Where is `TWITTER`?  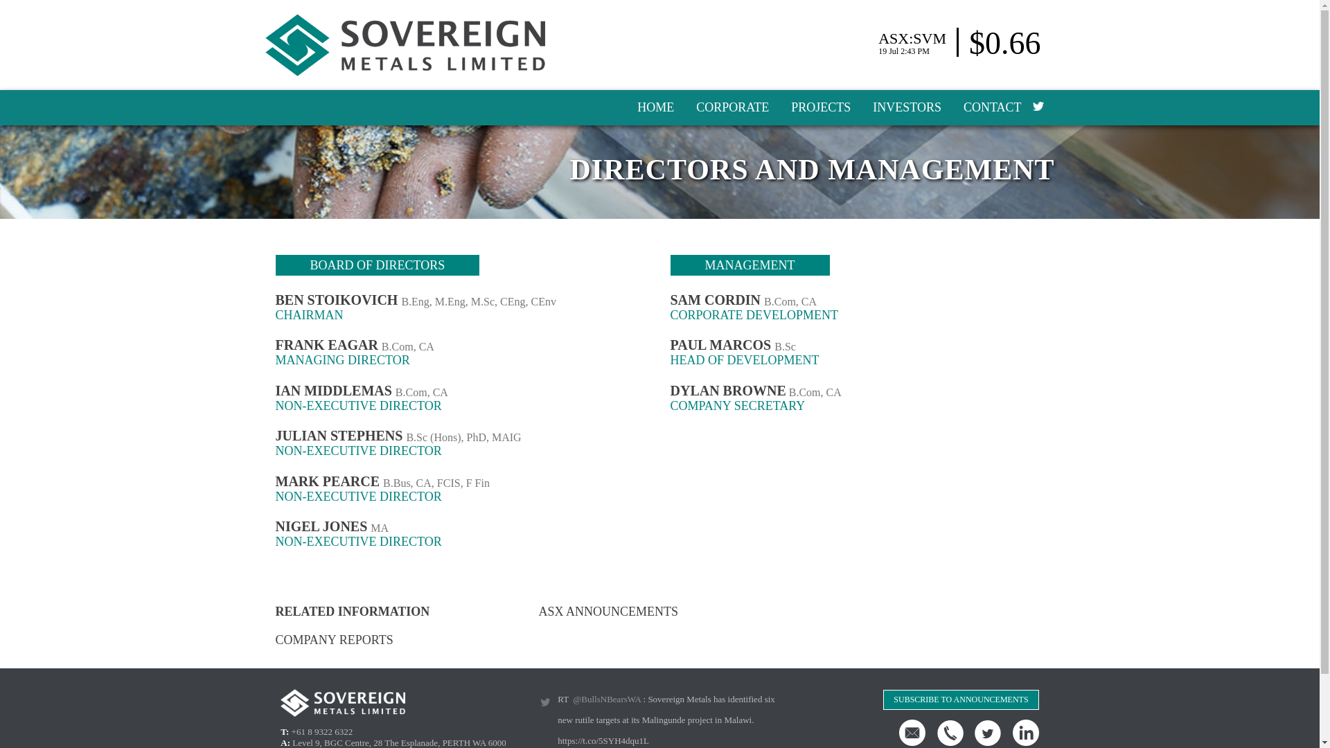
TWITTER is located at coordinates (1037, 105).